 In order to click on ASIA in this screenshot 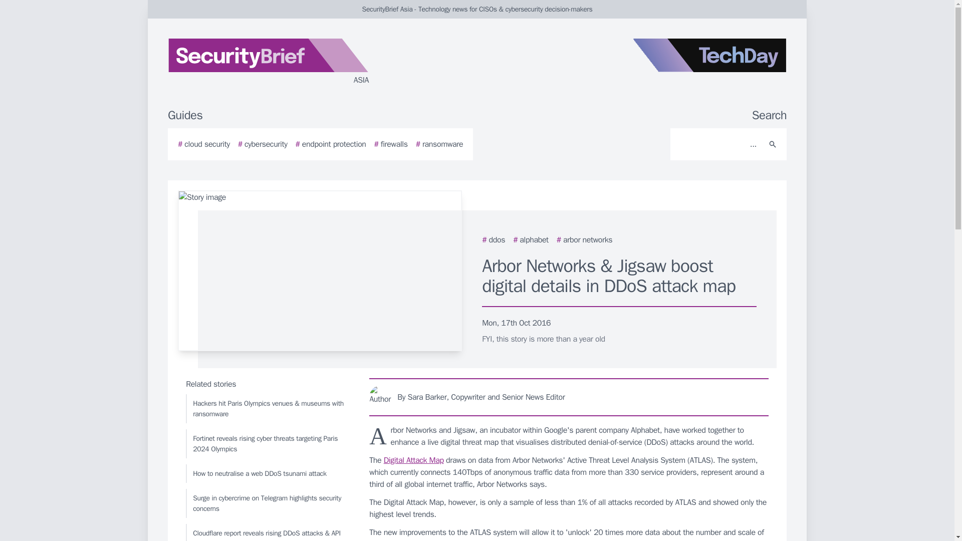, I will do `click(288, 62)`.